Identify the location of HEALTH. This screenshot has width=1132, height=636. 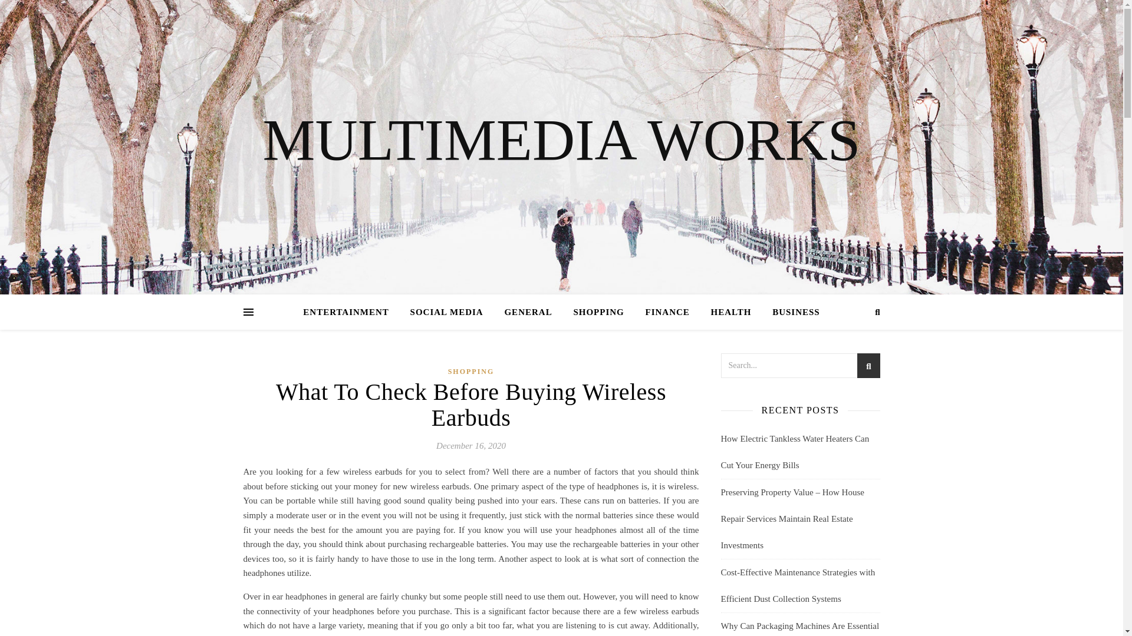
(731, 312).